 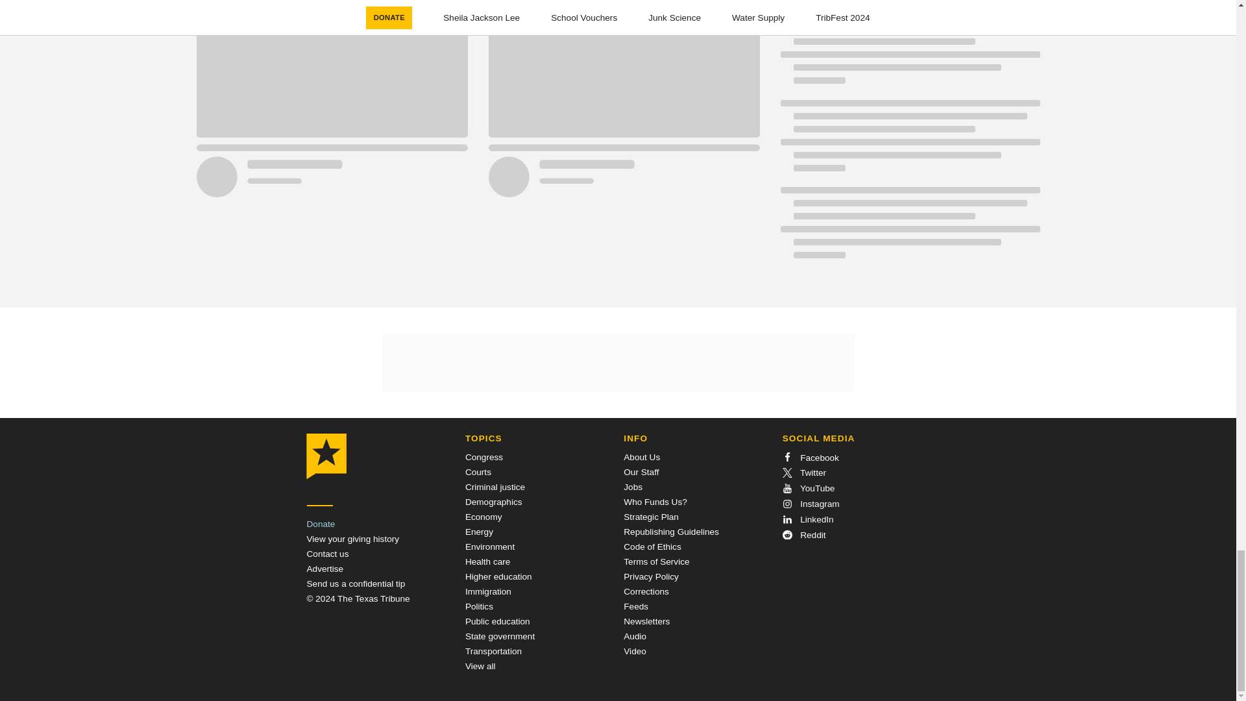 What do you see at coordinates (810, 457) in the screenshot?
I see `Facebook` at bounding box center [810, 457].